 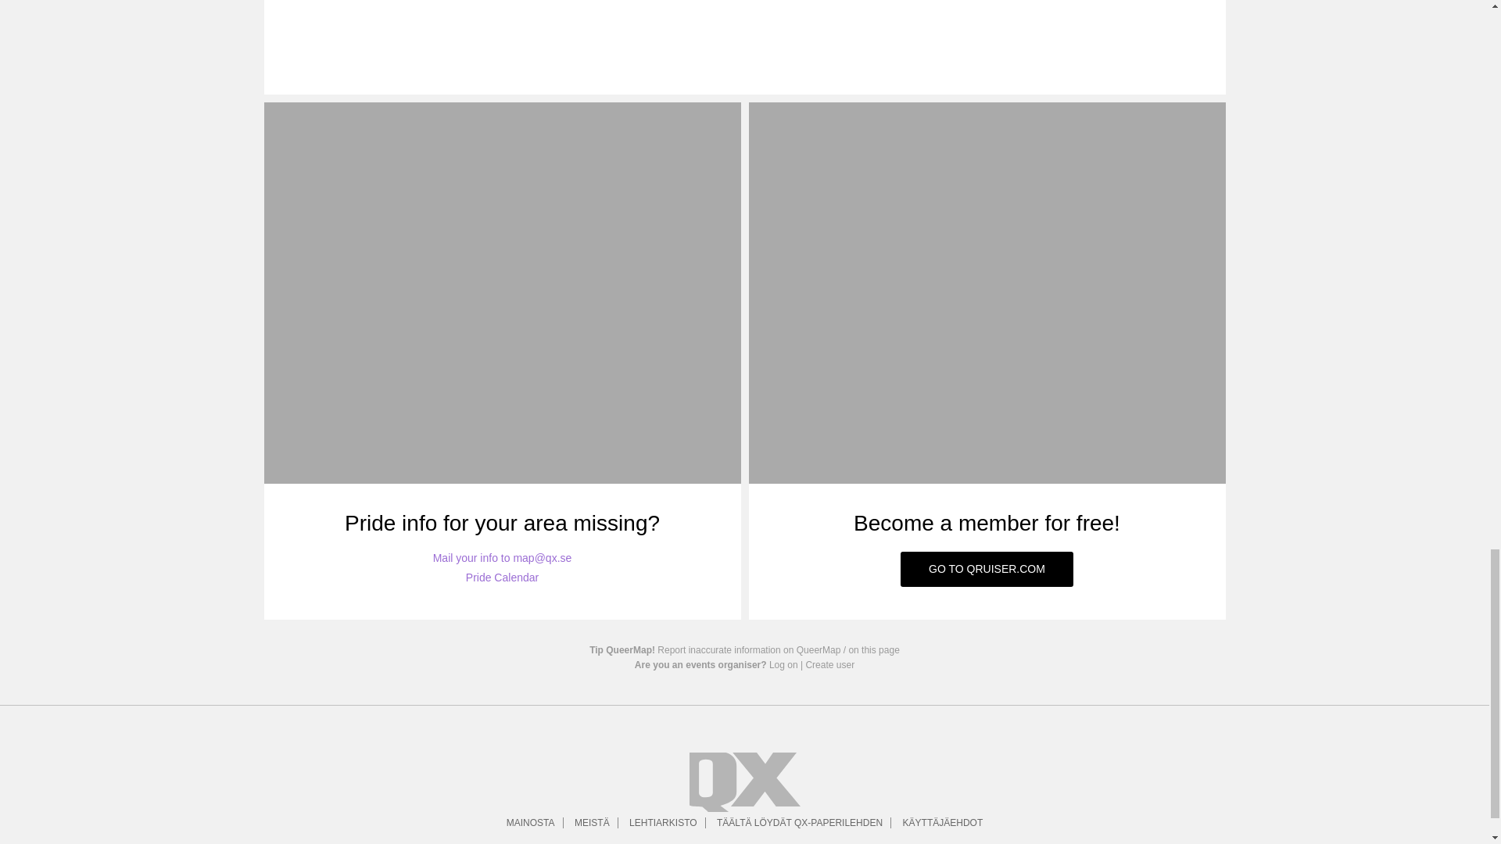 I want to click on GO TO QRUISER.COM, so click(x=987, y=569).